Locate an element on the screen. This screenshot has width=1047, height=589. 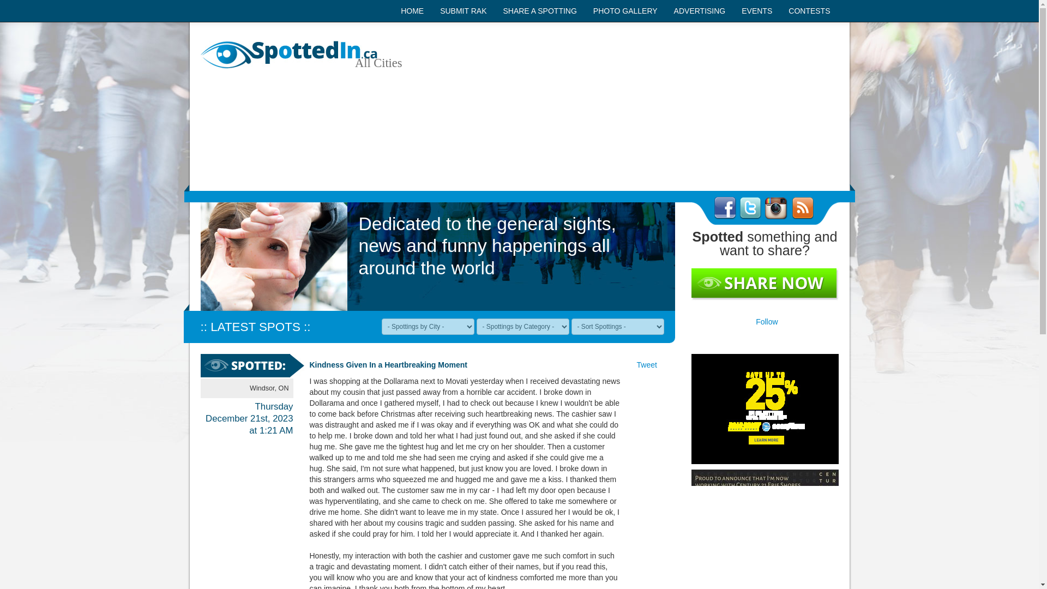
Follow is located at coordinates (767, 322).